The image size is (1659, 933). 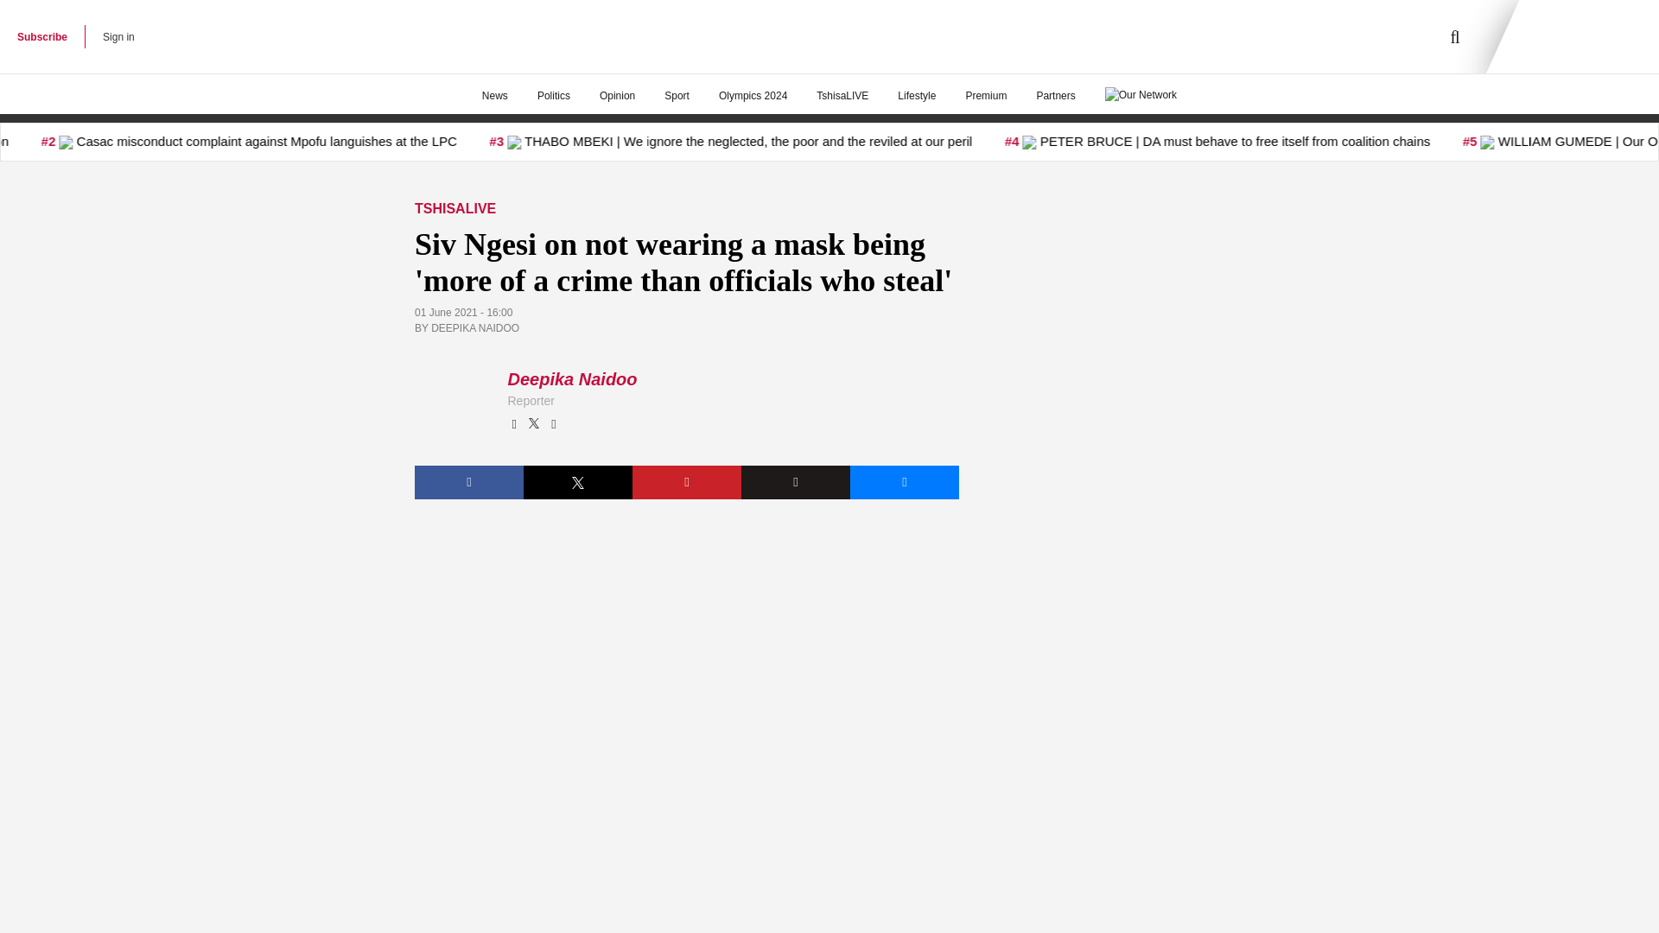 What do you see at coordinates (553, 96) in the screenshot?
I see `Politics` at bounding box center [553, 96].